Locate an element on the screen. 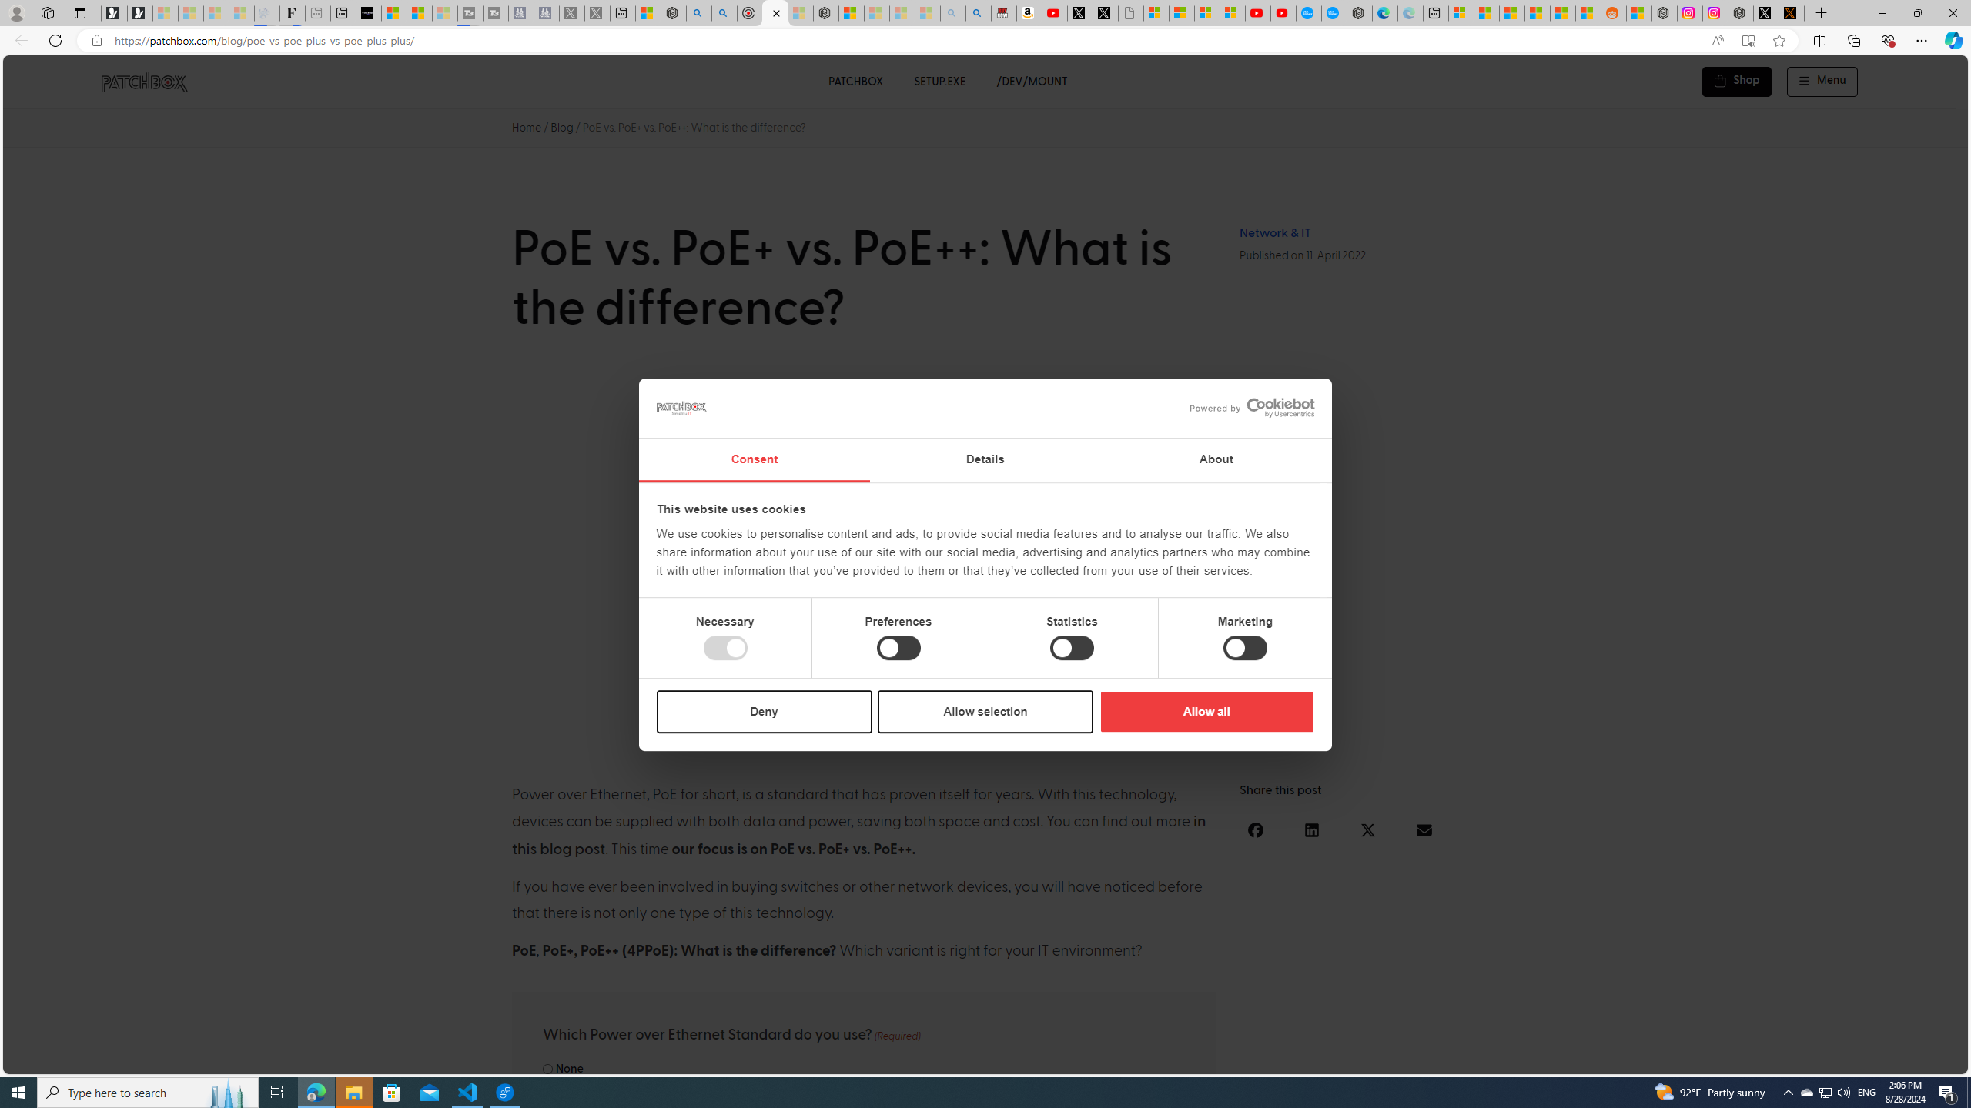 This screenshot has height=1108, width=1971. Details is located at coordinates (985, 460).